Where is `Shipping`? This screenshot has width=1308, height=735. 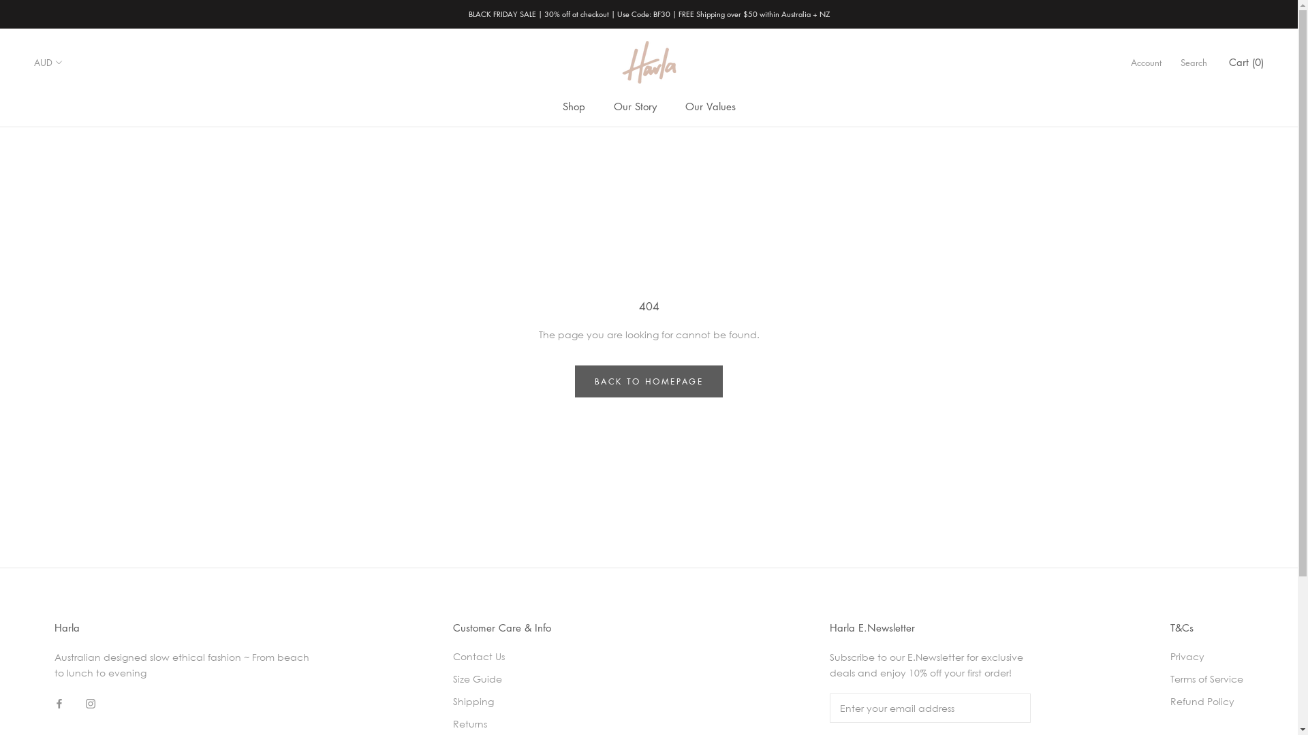
Shipping is located at coordinates (502, 701).